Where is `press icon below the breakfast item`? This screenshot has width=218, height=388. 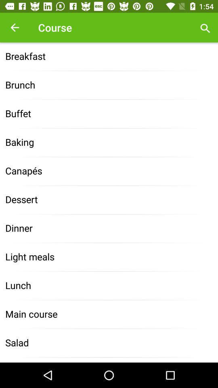
press icon below the breakfast item is located at coordinates (109, 85).